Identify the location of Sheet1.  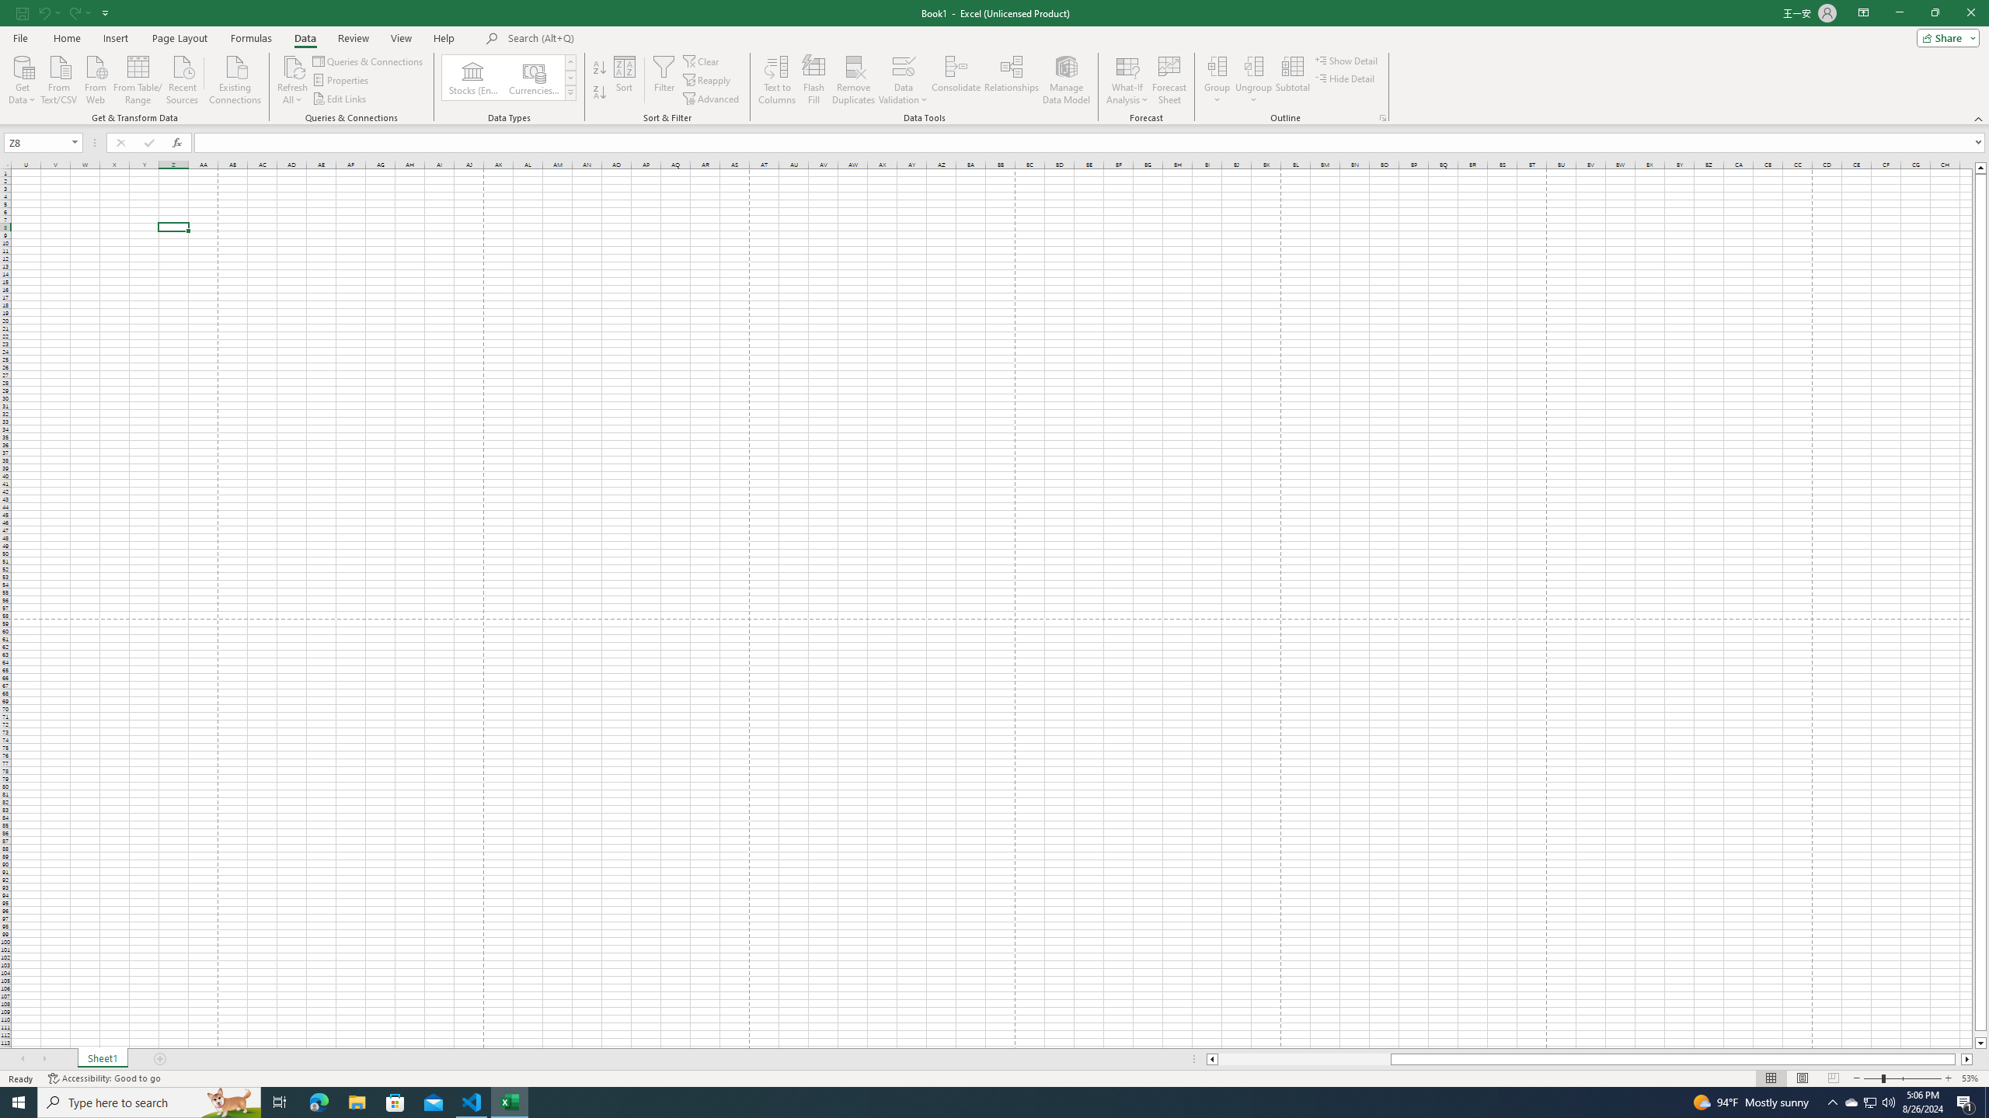
(102, 1059).